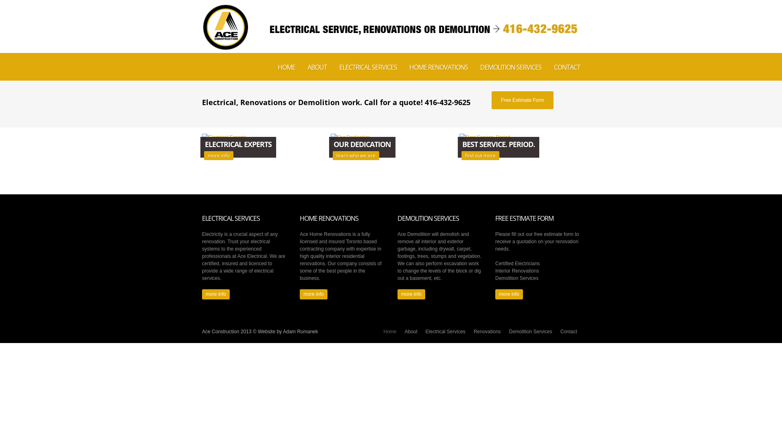  What do you see at coordinates (391, 137) in the screenshot?
I see `OUR DEDICATION
learn who we are` at bounding box center [391, 137].